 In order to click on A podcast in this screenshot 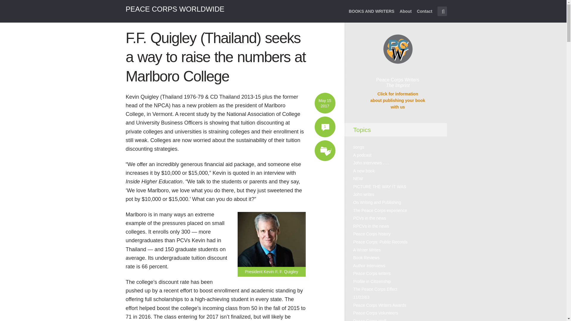, I will do `click(362, 155)`.